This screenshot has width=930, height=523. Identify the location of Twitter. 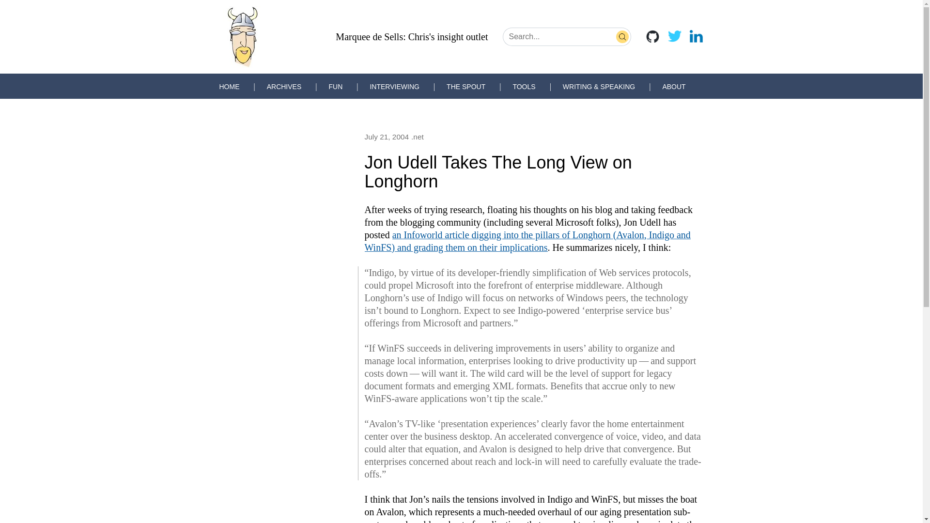
(674, 36).